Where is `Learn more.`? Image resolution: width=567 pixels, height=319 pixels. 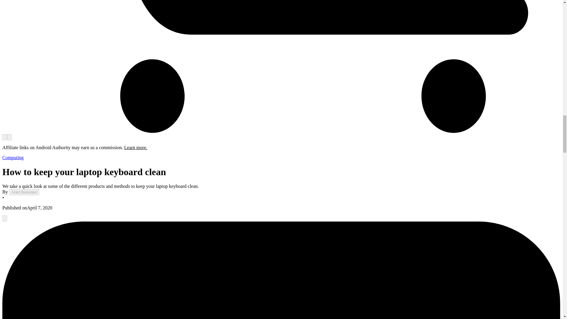 Learn more. is located at coordinates (136, 147).